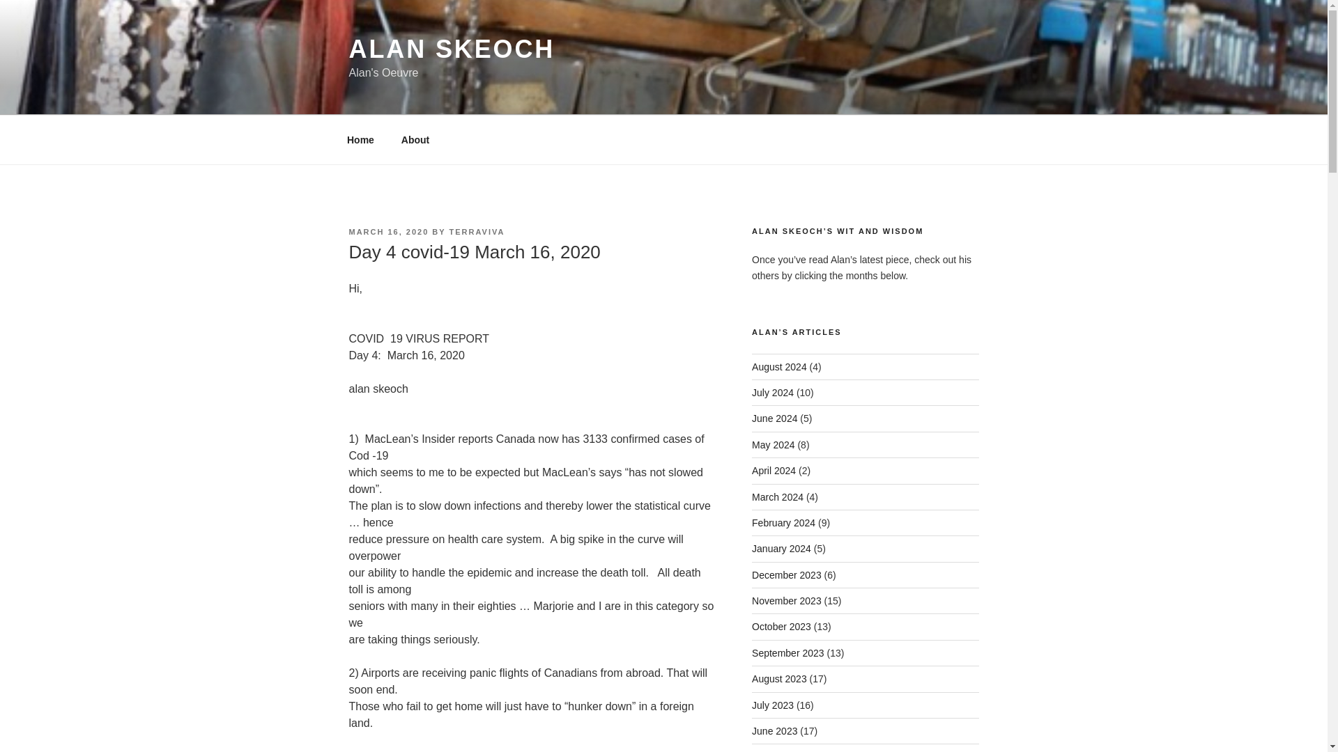 The height and width of the screenshot is (752, 1338). Describe the element at coordinates (477, 232) in the screenshot. I see `TERRAVIVA` at that location.